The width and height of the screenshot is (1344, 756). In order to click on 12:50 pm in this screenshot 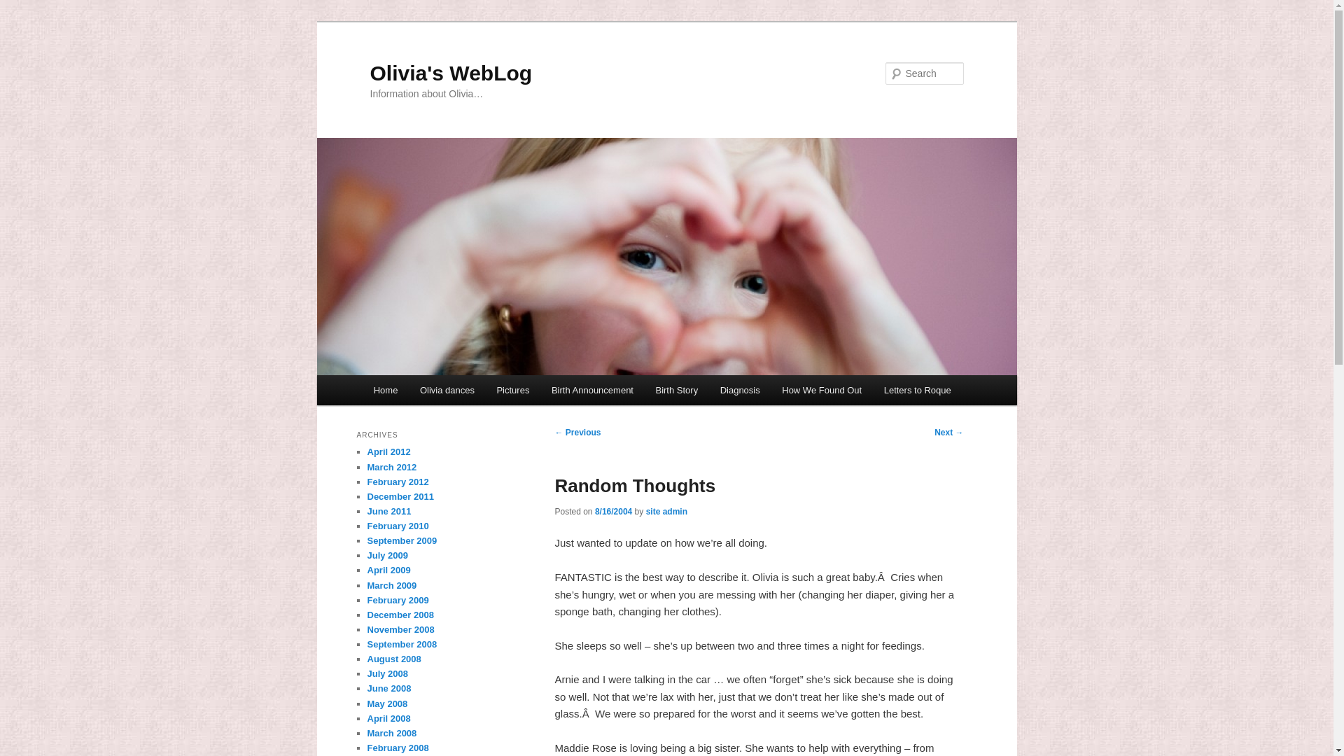, I will do `click(613, 511)`.